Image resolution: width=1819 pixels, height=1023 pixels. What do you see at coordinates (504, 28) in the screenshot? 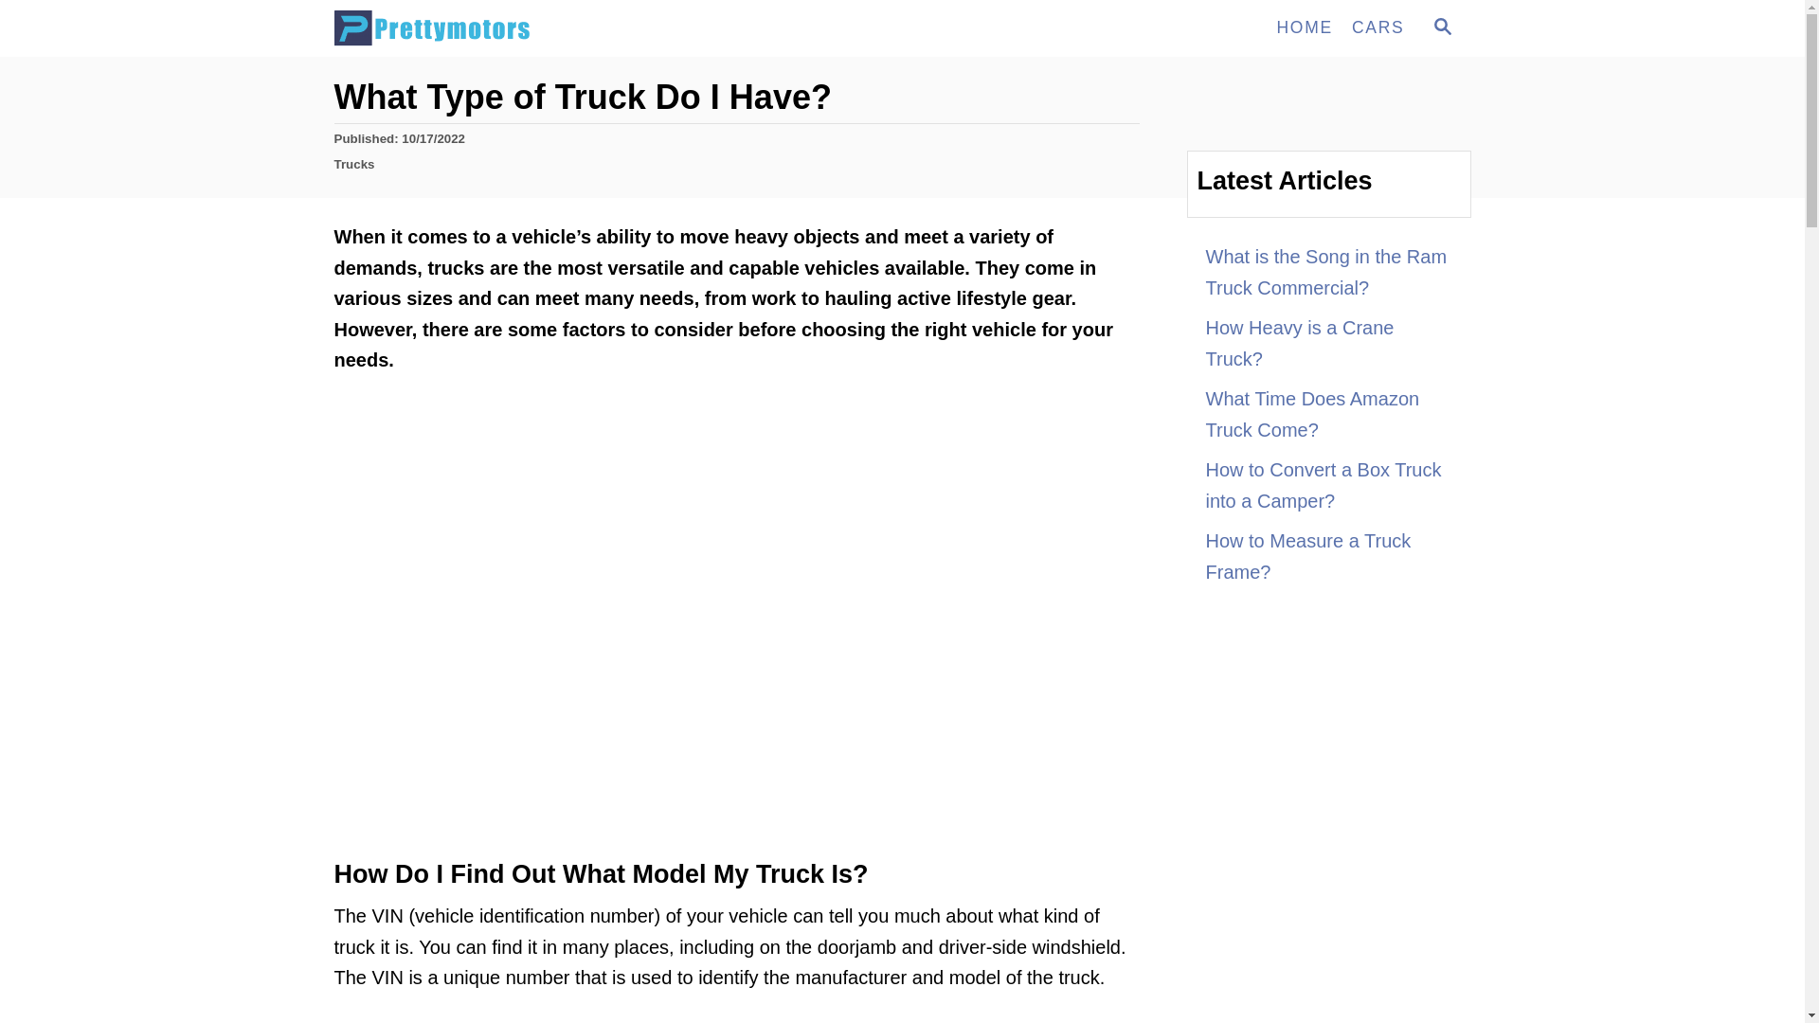
I see `HOME` at bounding box center [504, 28].